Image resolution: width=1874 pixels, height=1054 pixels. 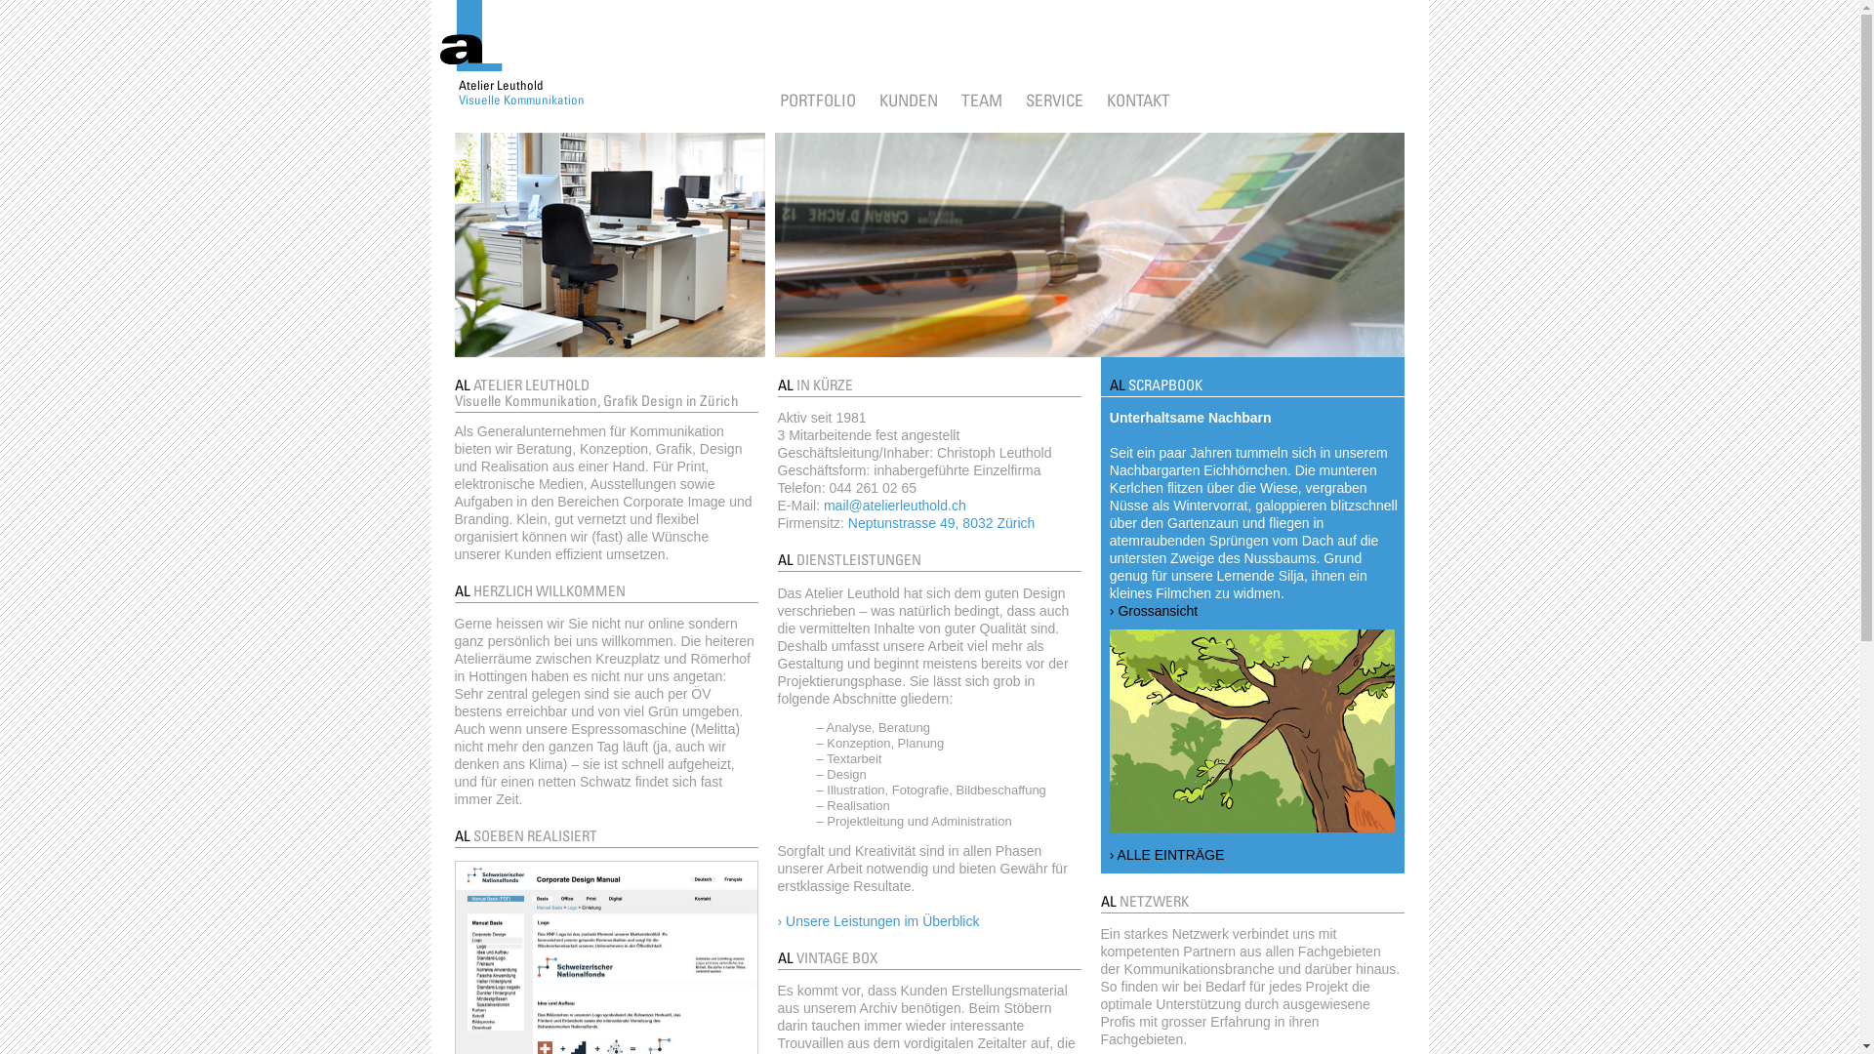 I want to click on KUNDEN, so click(x=908, y=100).